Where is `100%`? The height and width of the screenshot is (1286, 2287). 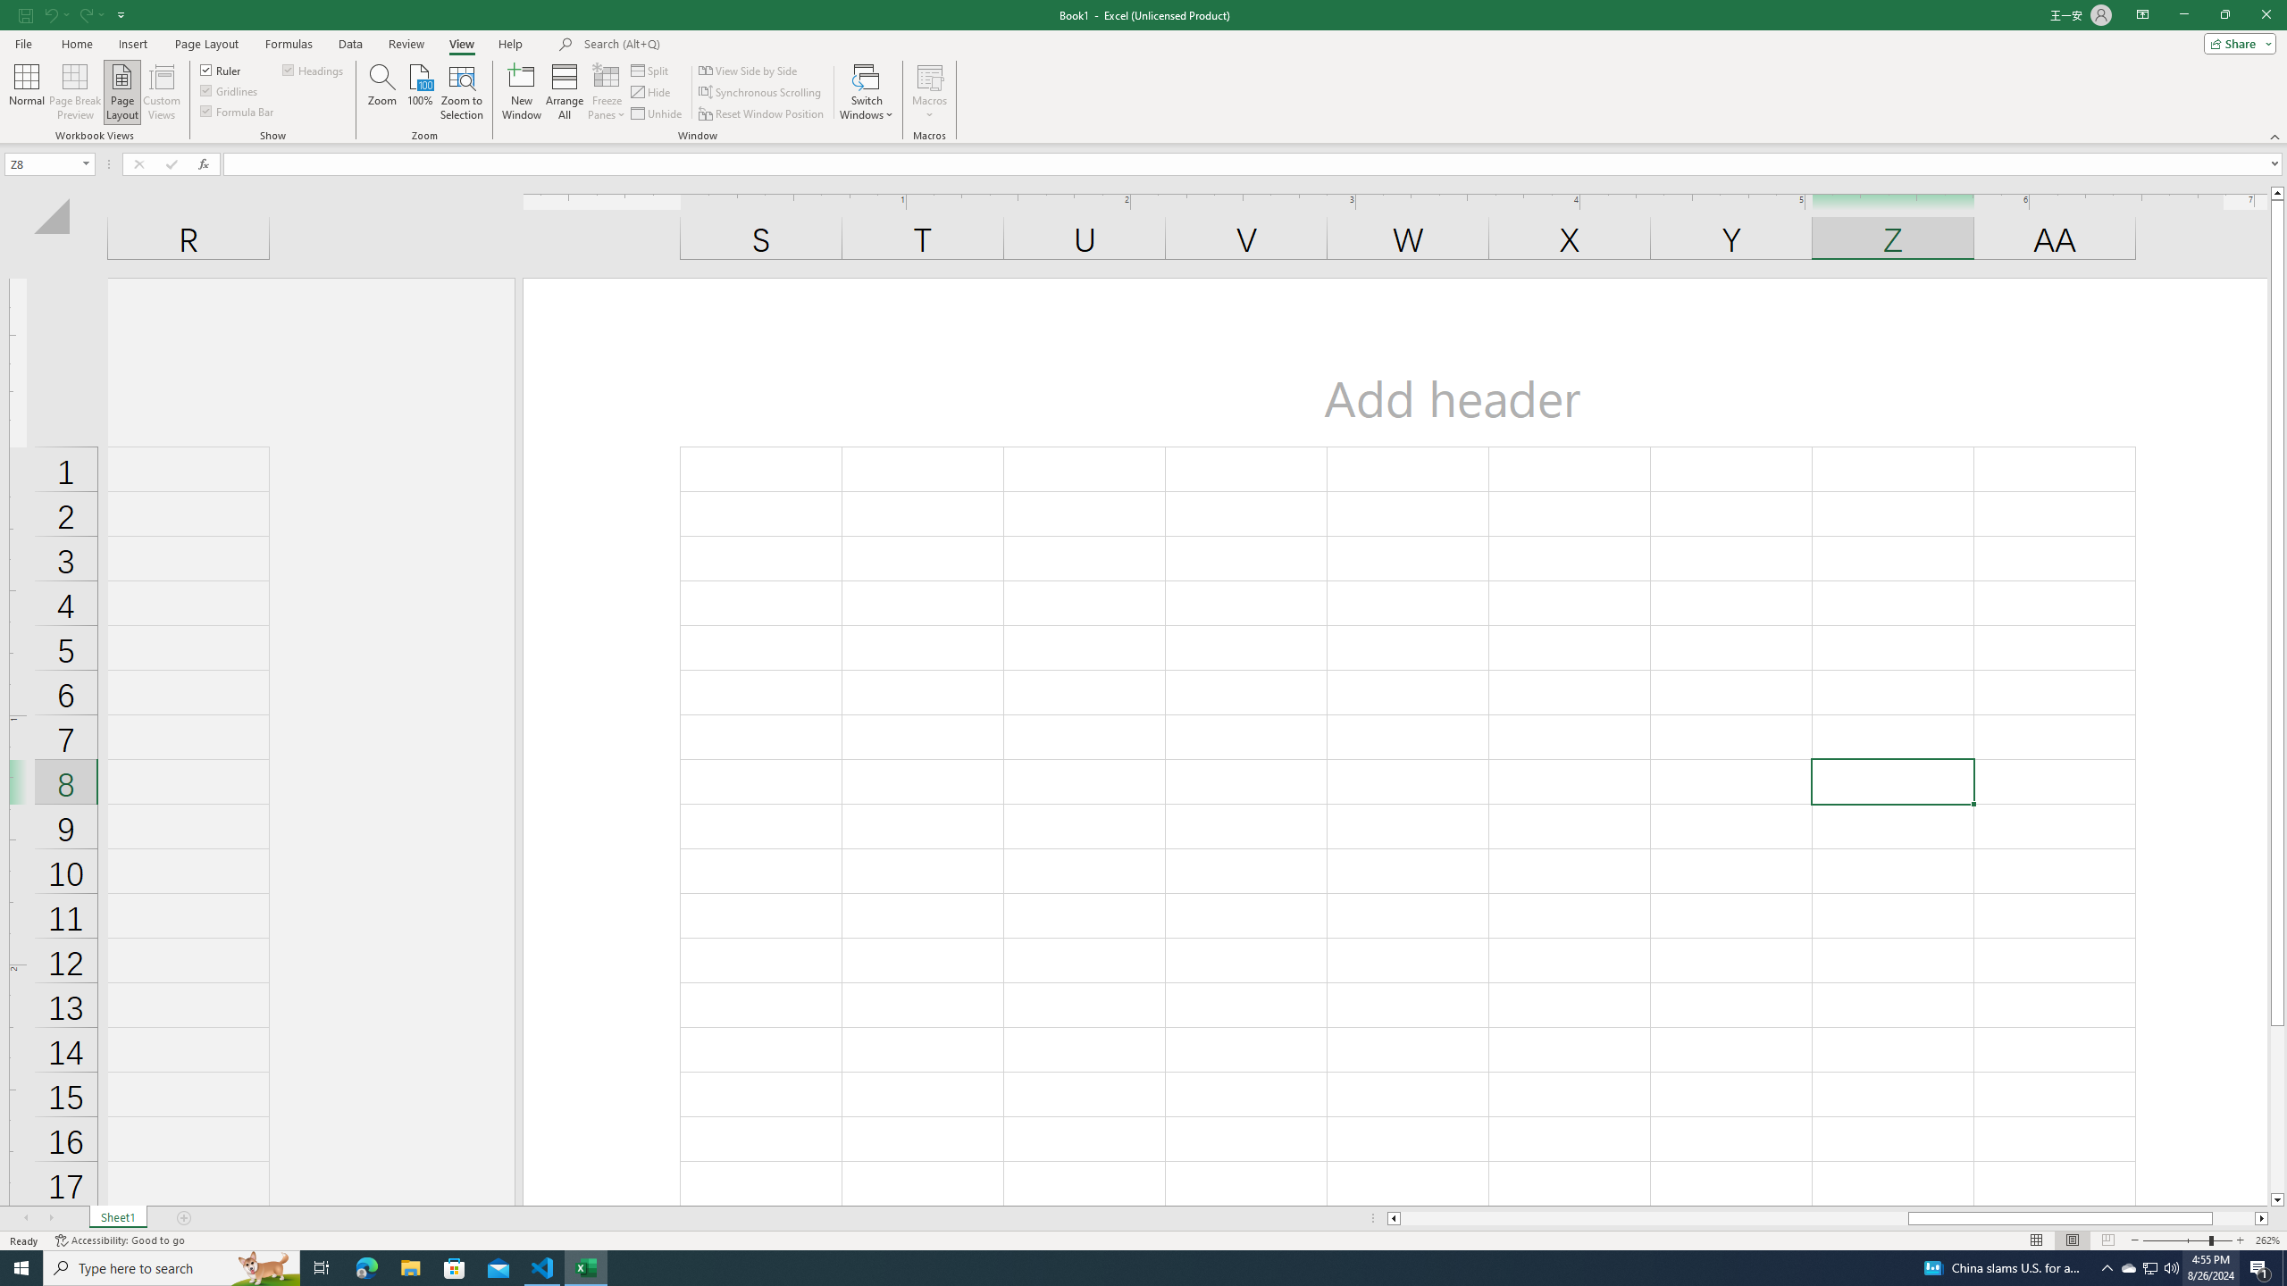
100% is located at coordinates (420, 92).